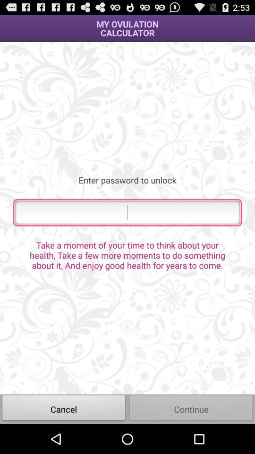 This screenshot has width=255, height=454. I want to click on press the cancel button, so click(64, 409).